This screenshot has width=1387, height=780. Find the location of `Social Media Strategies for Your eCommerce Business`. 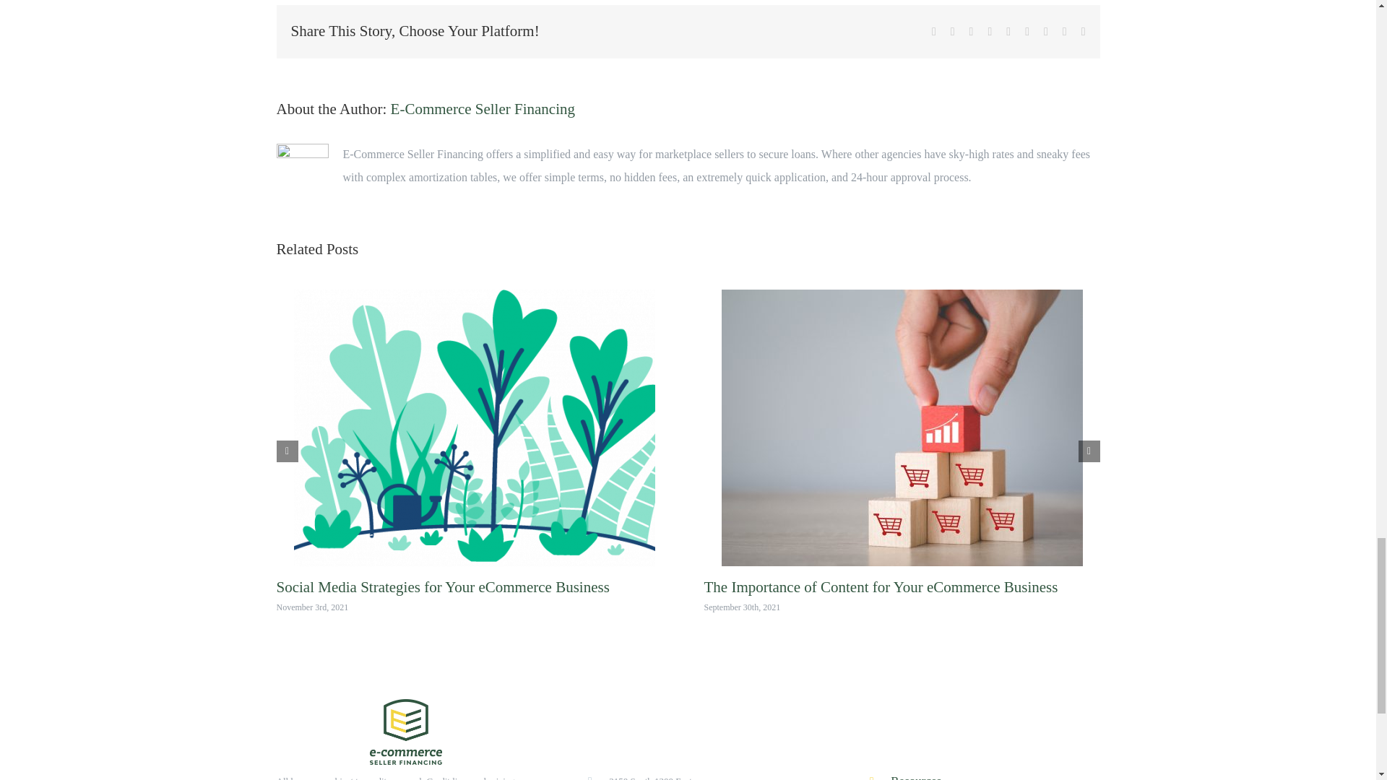

Social Media Strategies for Your eCommerce Business is located at coordinates (442, 587).